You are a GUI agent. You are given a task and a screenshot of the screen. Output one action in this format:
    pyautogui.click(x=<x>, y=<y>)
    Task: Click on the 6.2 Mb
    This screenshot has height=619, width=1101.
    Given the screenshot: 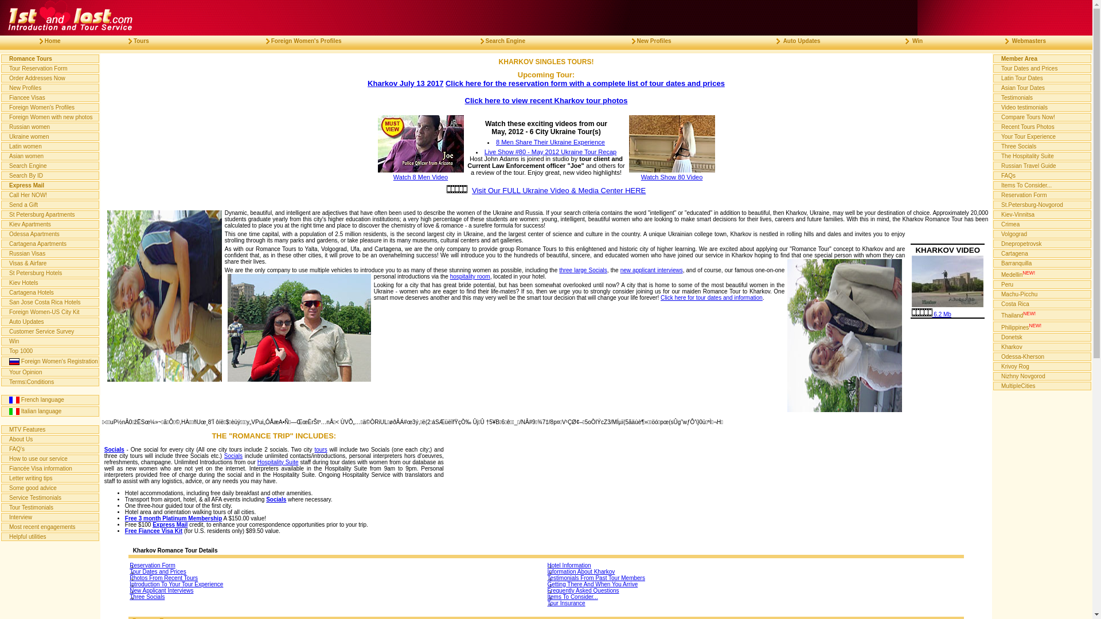 What is the action you would take?
    pyautogui.click(x=931, y=314)
    